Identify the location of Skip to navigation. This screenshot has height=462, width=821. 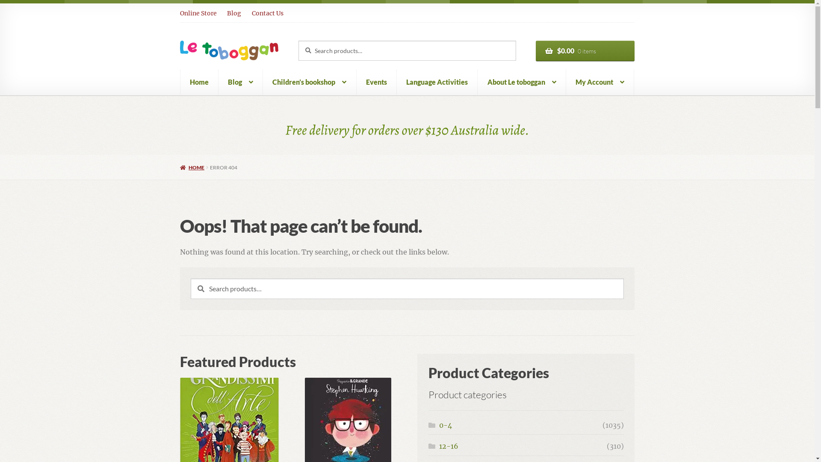
(180, 4).